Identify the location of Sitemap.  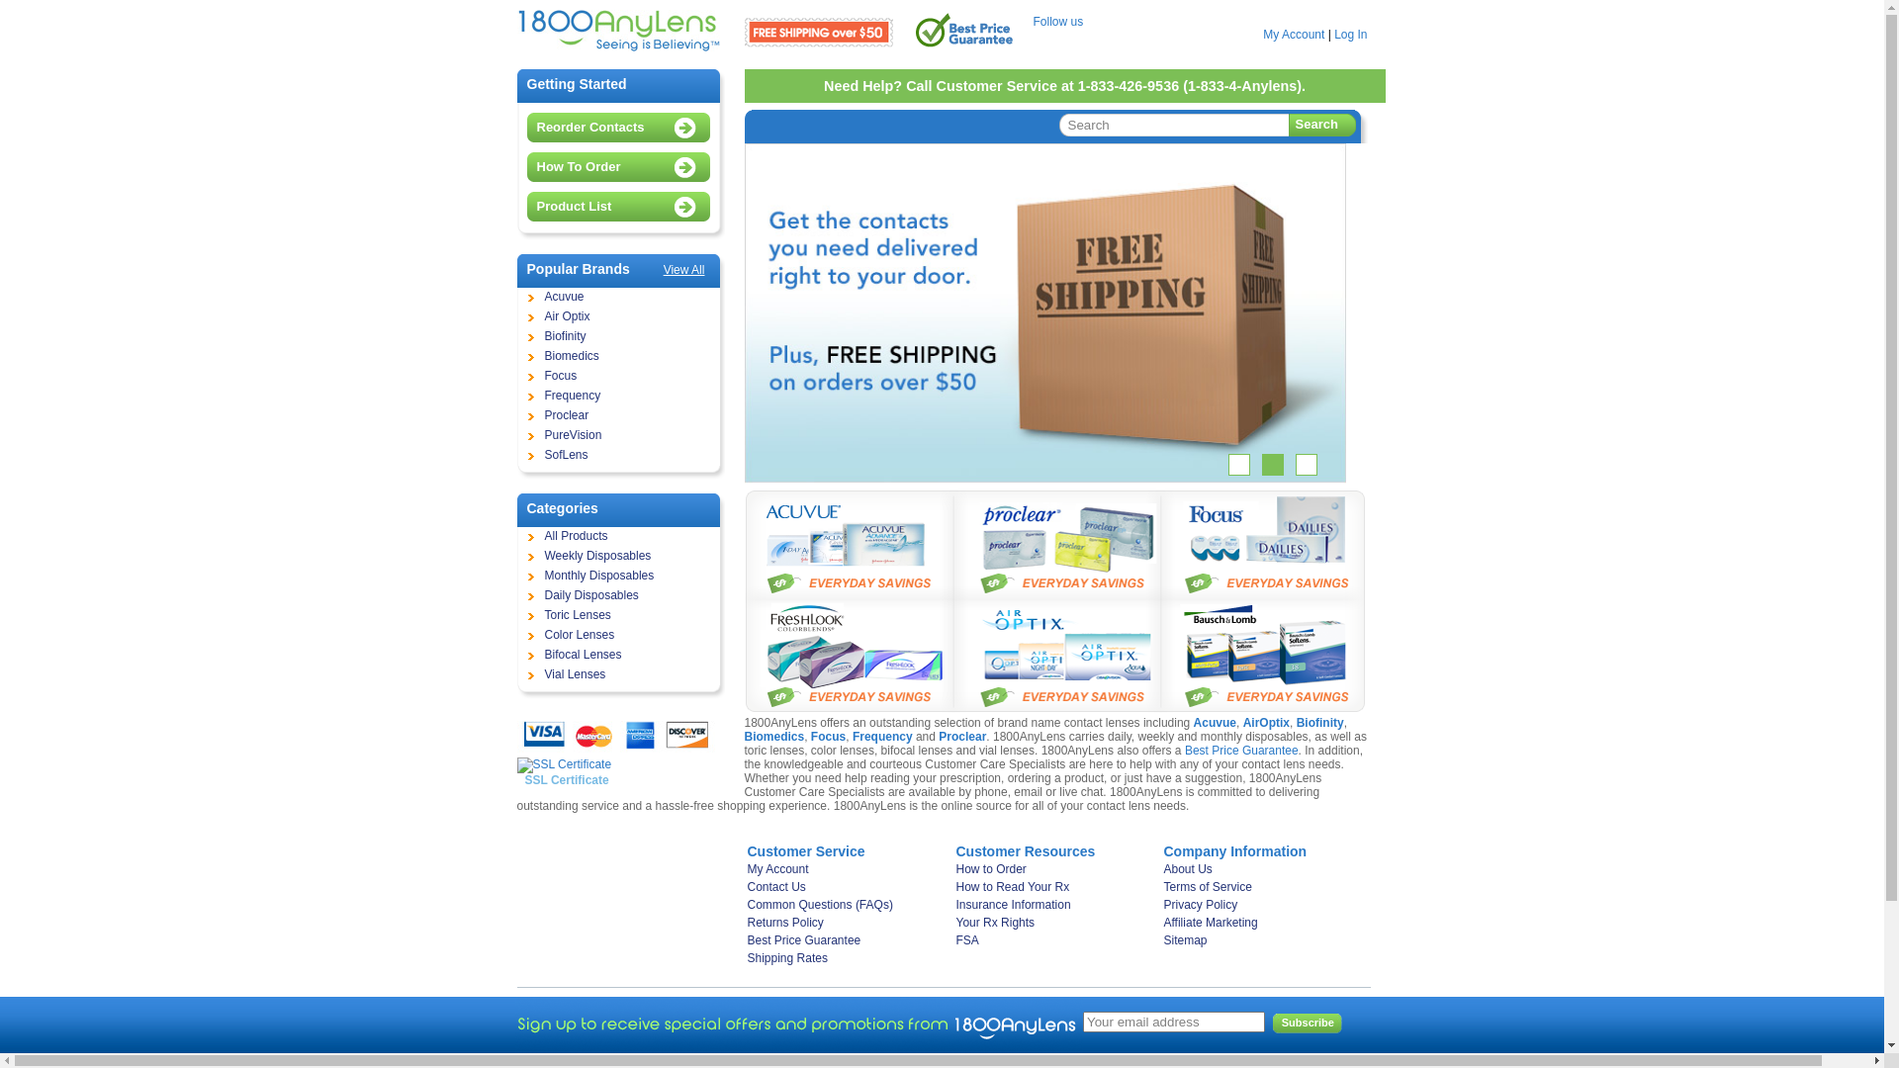
(1260, 940).